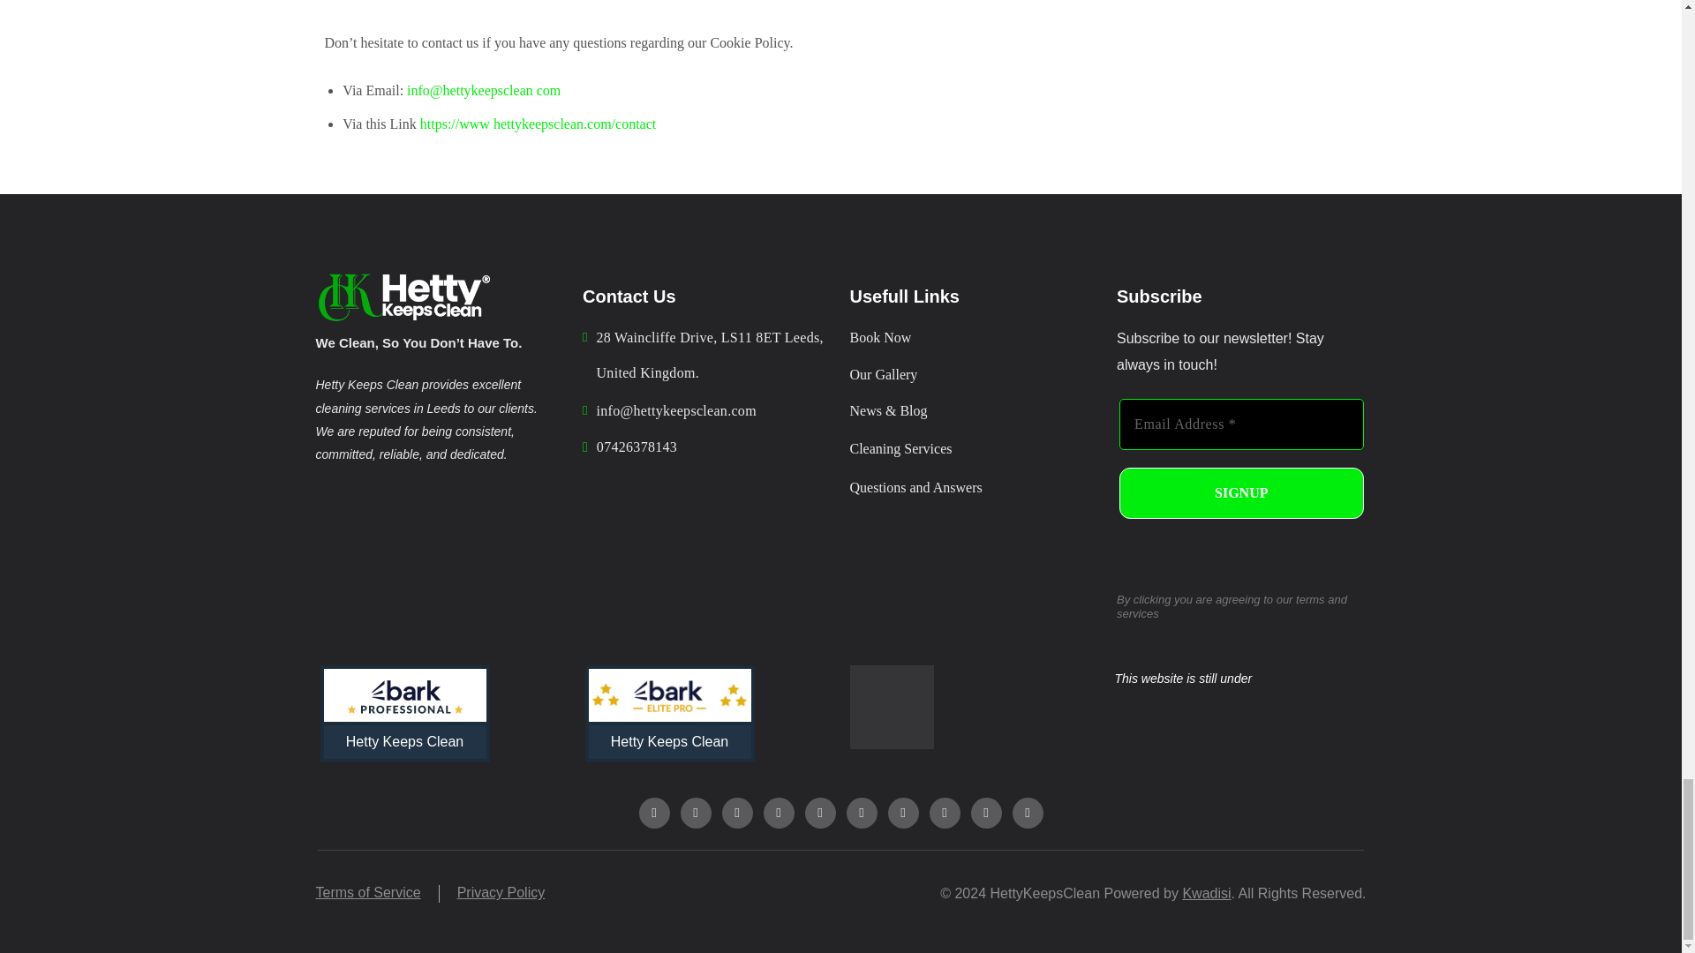 The image size is (1695, 953). What do you see at coordinates (694, 812) in the screenshot?
I see `Instagram` at bounding box center [694, 812].